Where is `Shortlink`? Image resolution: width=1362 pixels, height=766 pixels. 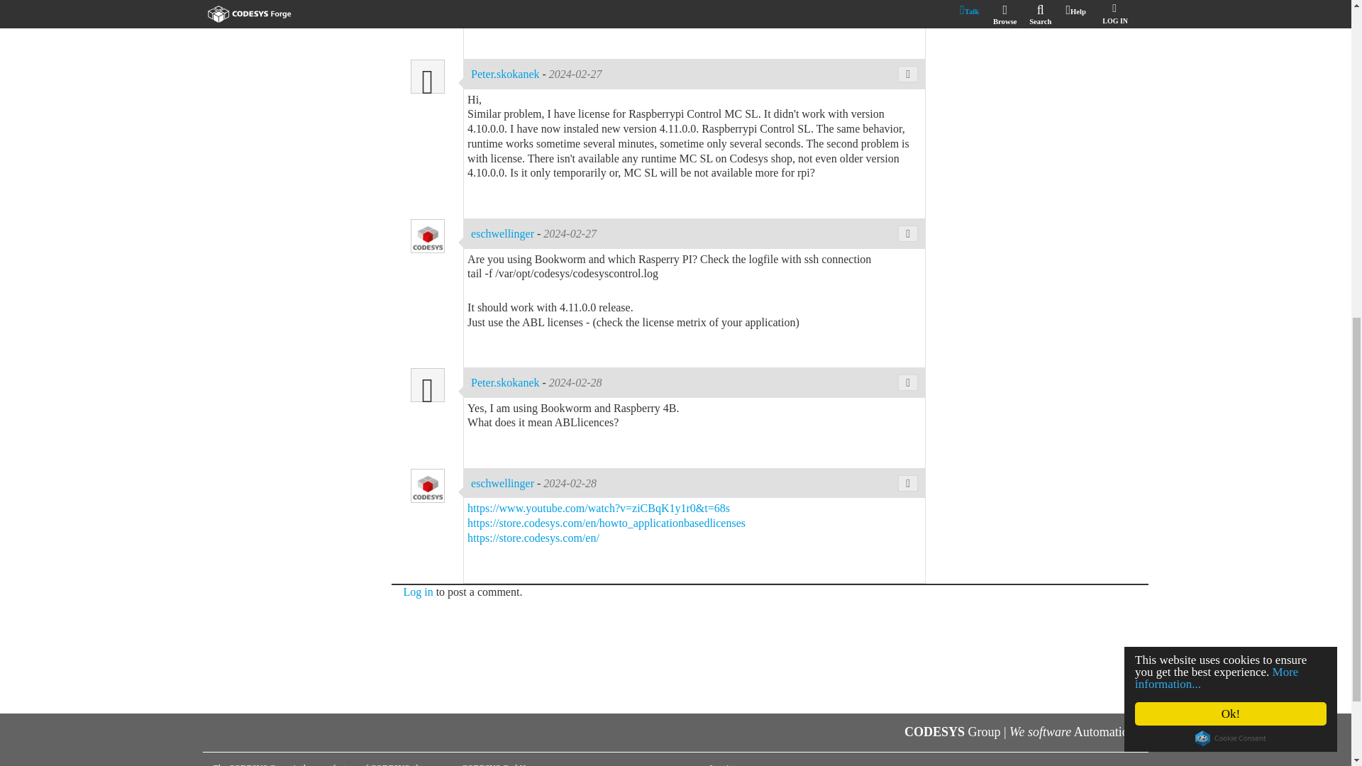
Shortlink is located at coordinates (908, 74).